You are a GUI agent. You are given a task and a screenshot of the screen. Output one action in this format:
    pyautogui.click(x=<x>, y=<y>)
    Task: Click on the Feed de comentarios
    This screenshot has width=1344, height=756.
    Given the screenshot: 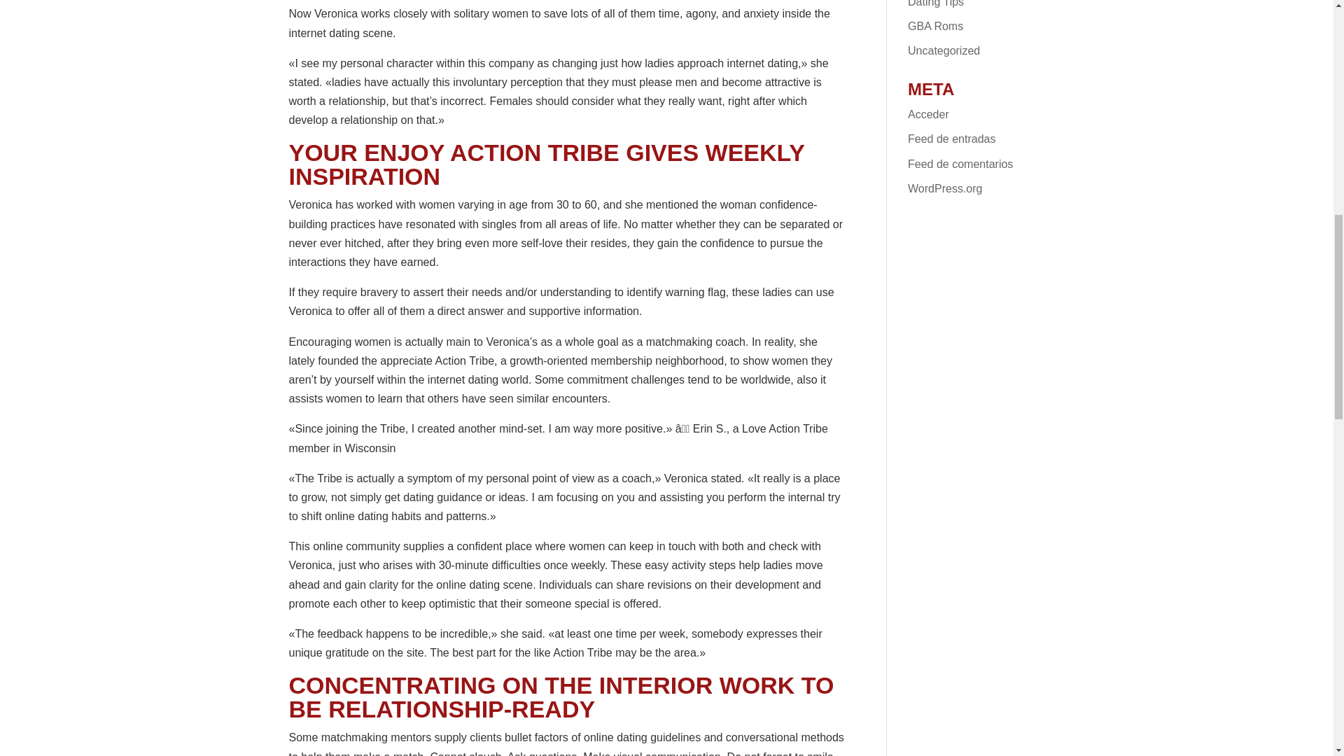 What is the action you would take?
    pyautogui.click(x=960, y=164)
    